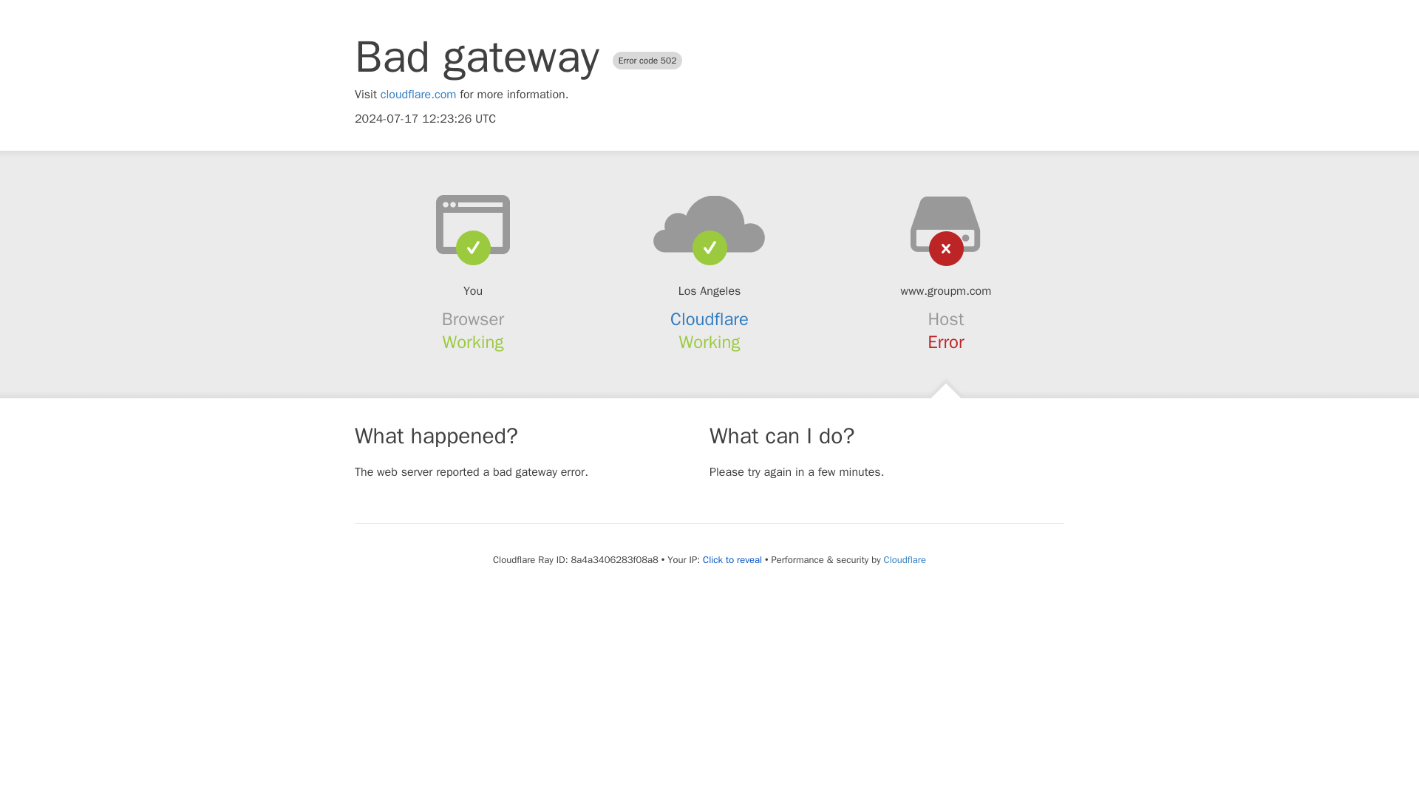  What do you see at coordinates (418, 95) in the screenshot?
I see `cloudflare.com` at bounding box center [418, 95].